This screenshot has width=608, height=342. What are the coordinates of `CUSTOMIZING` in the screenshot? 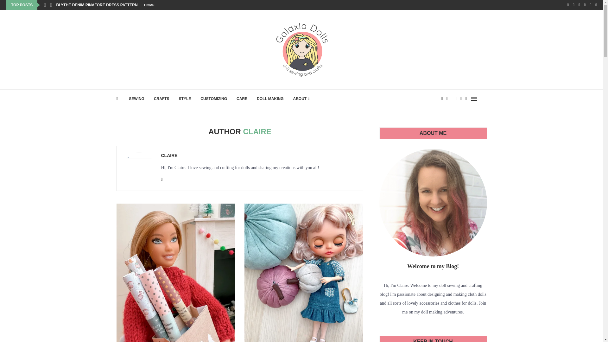 It's located at (213, 99).